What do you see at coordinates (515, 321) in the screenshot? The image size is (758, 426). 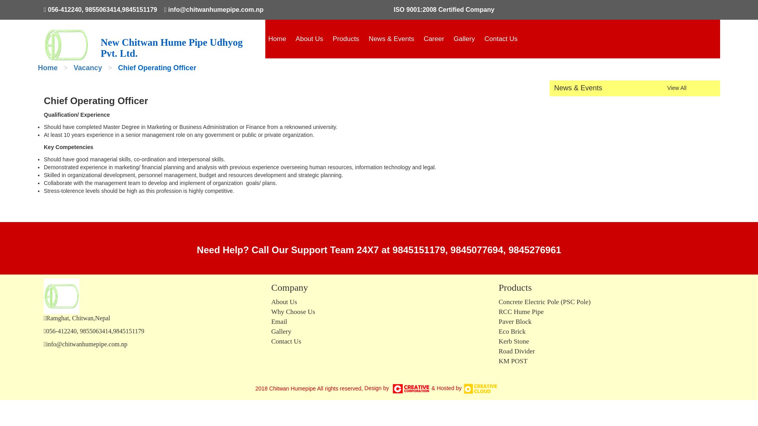 I see `Paver Block` at bounding box center [515, 321].